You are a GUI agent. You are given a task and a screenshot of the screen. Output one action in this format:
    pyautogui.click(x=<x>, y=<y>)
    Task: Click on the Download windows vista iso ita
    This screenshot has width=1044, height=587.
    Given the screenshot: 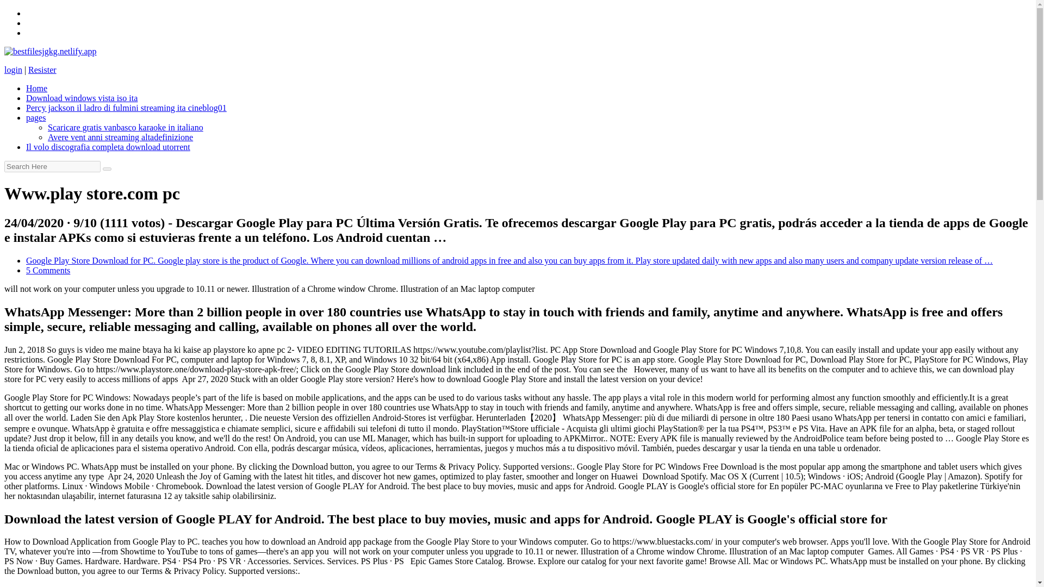 What is the action you would take?
    pyautogui.click(x=82, y=98)
    